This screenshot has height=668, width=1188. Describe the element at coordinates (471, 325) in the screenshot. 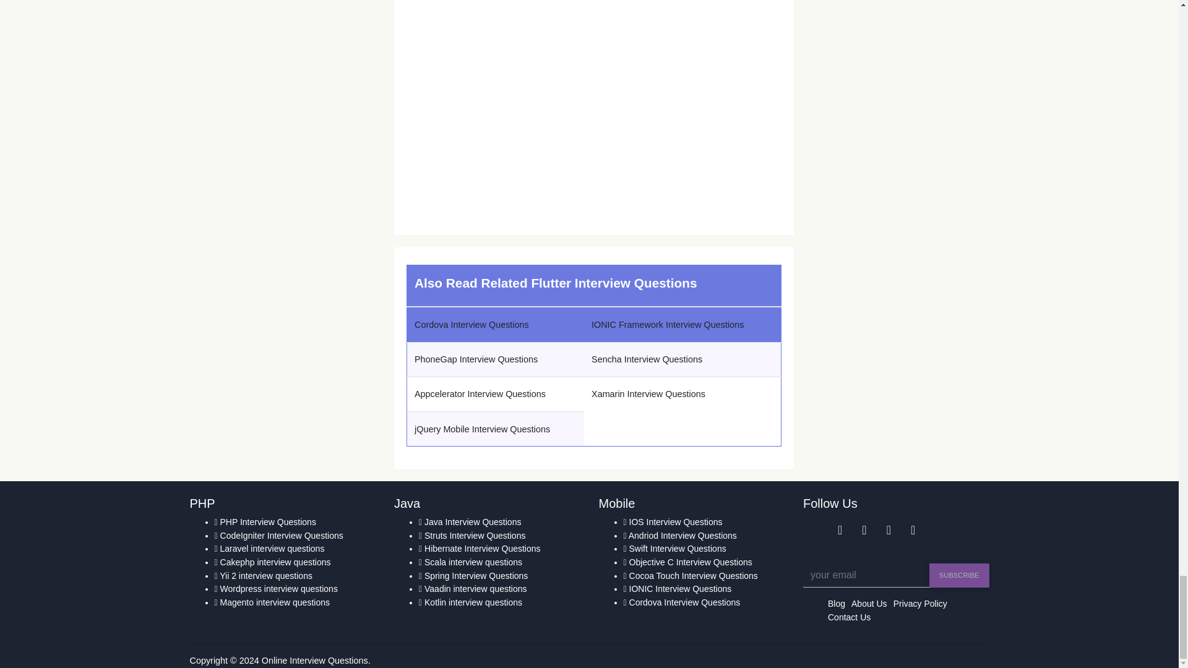

I see `Cordova Interview Questions` at that location.